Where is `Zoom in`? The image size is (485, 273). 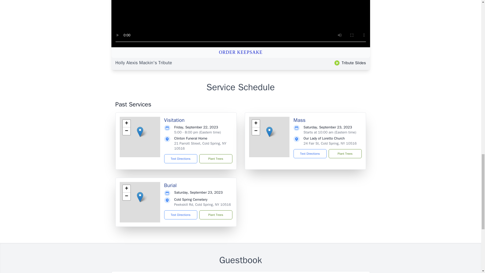 Zoom in is located at coordinates (126, 189).